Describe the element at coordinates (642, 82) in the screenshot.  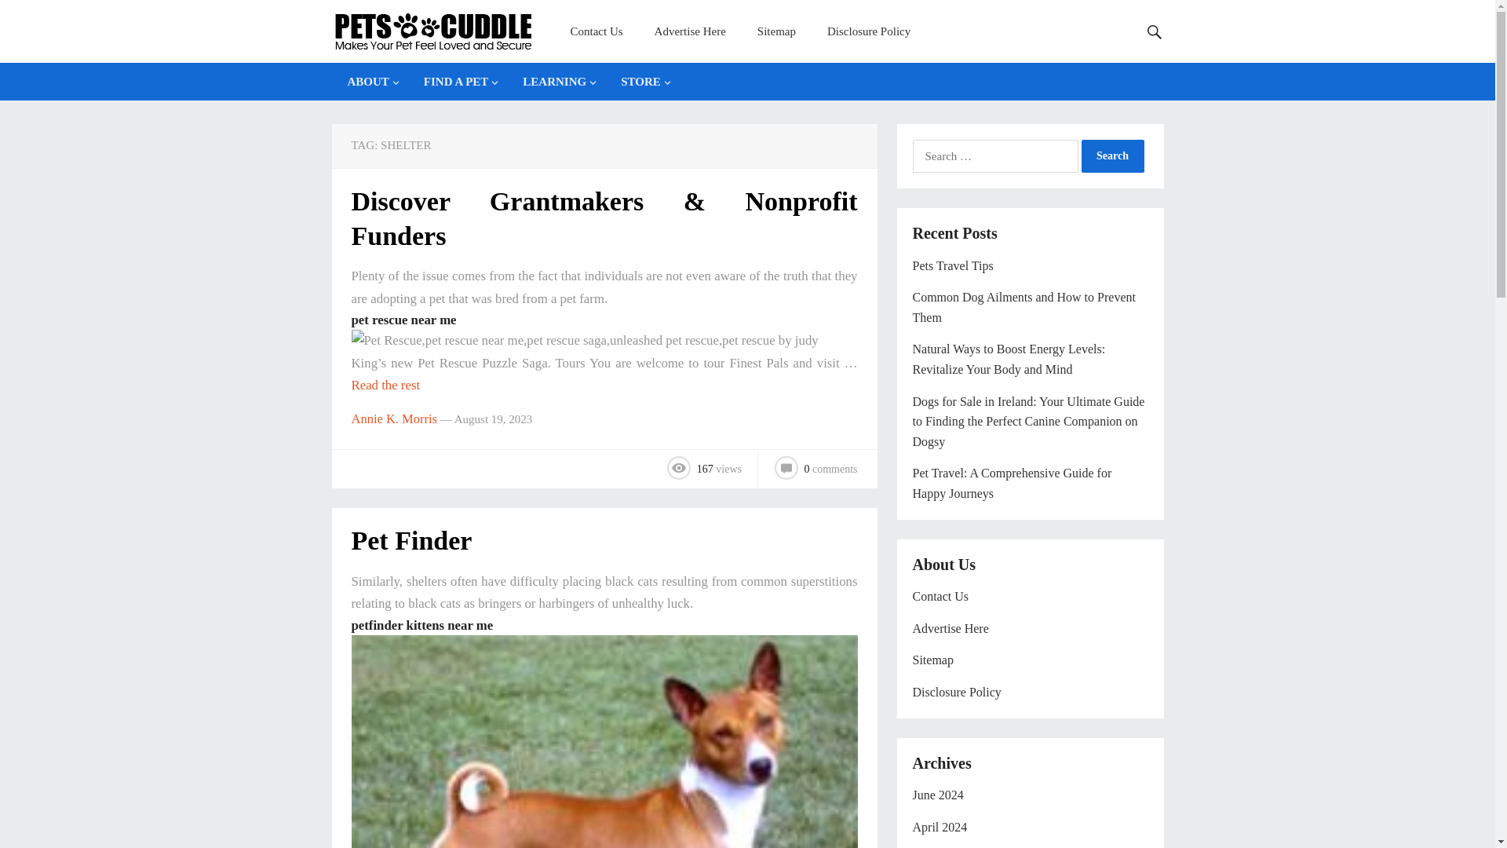
I see `STORE` at that location.